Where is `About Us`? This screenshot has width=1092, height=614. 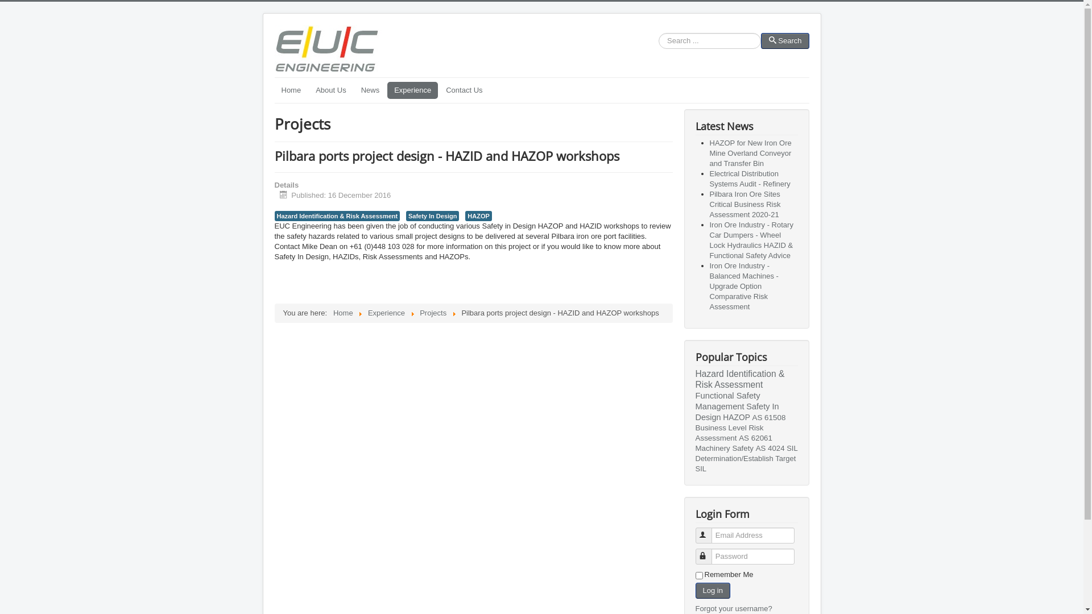 About Us is located at coordinates (331, 90).